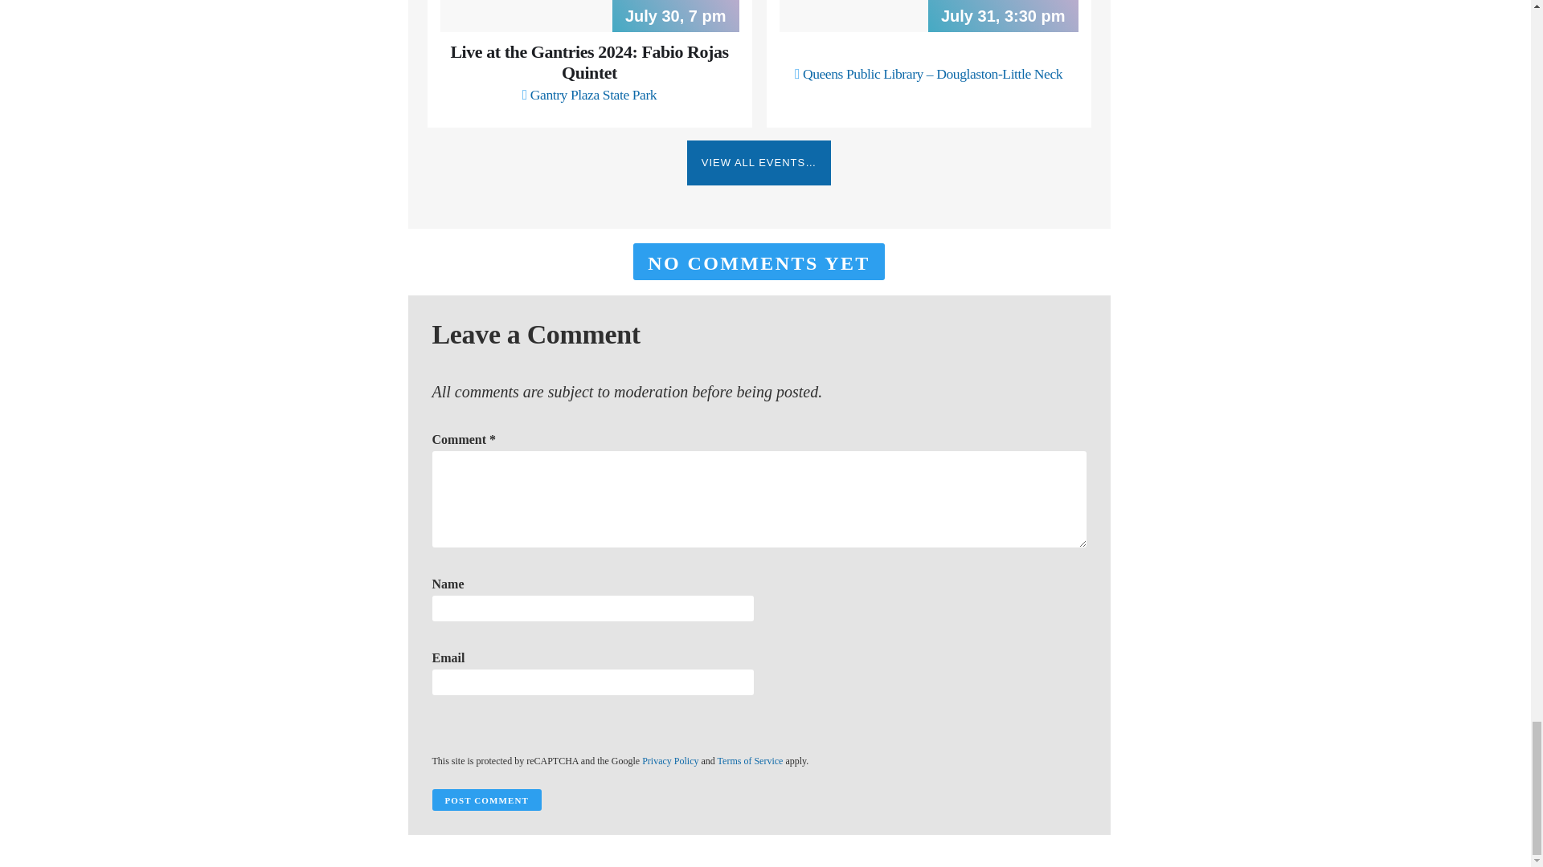 This screenshot has height=867, width=1543. Describe the element at coordinates (486, 800) in the screenshot. I see `Post Comment` at that location.